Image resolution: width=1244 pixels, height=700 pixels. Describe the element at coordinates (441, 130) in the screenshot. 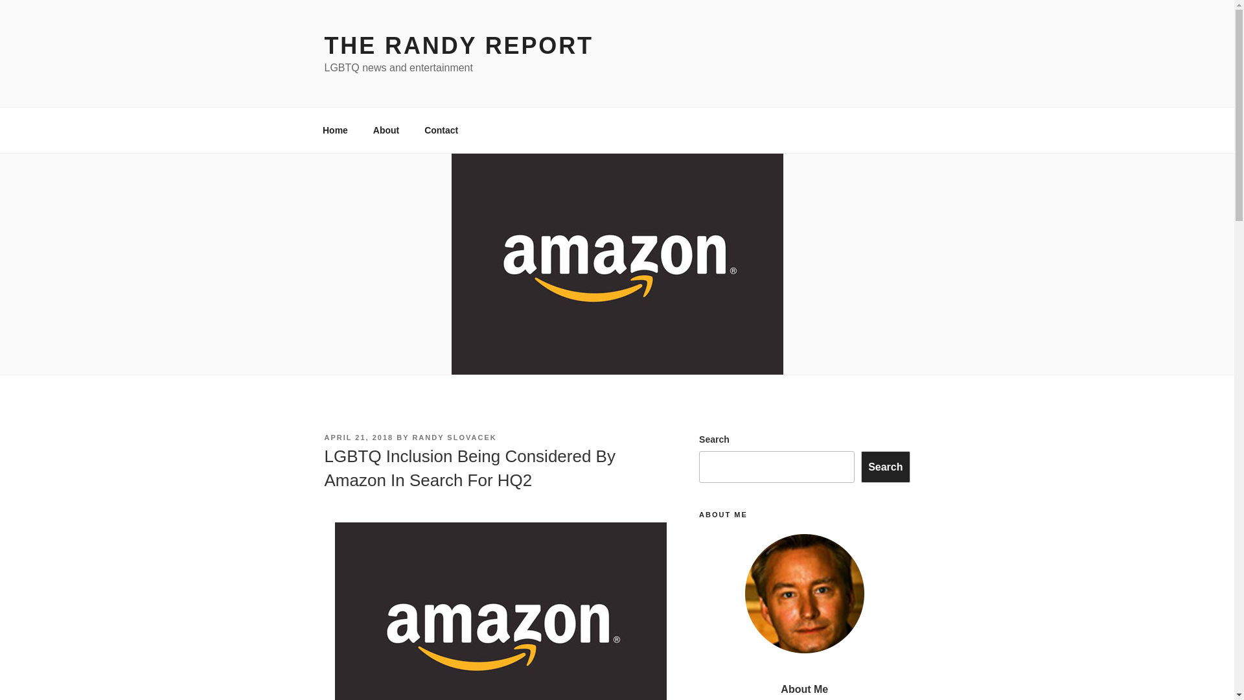

I see `Contact` at that location.